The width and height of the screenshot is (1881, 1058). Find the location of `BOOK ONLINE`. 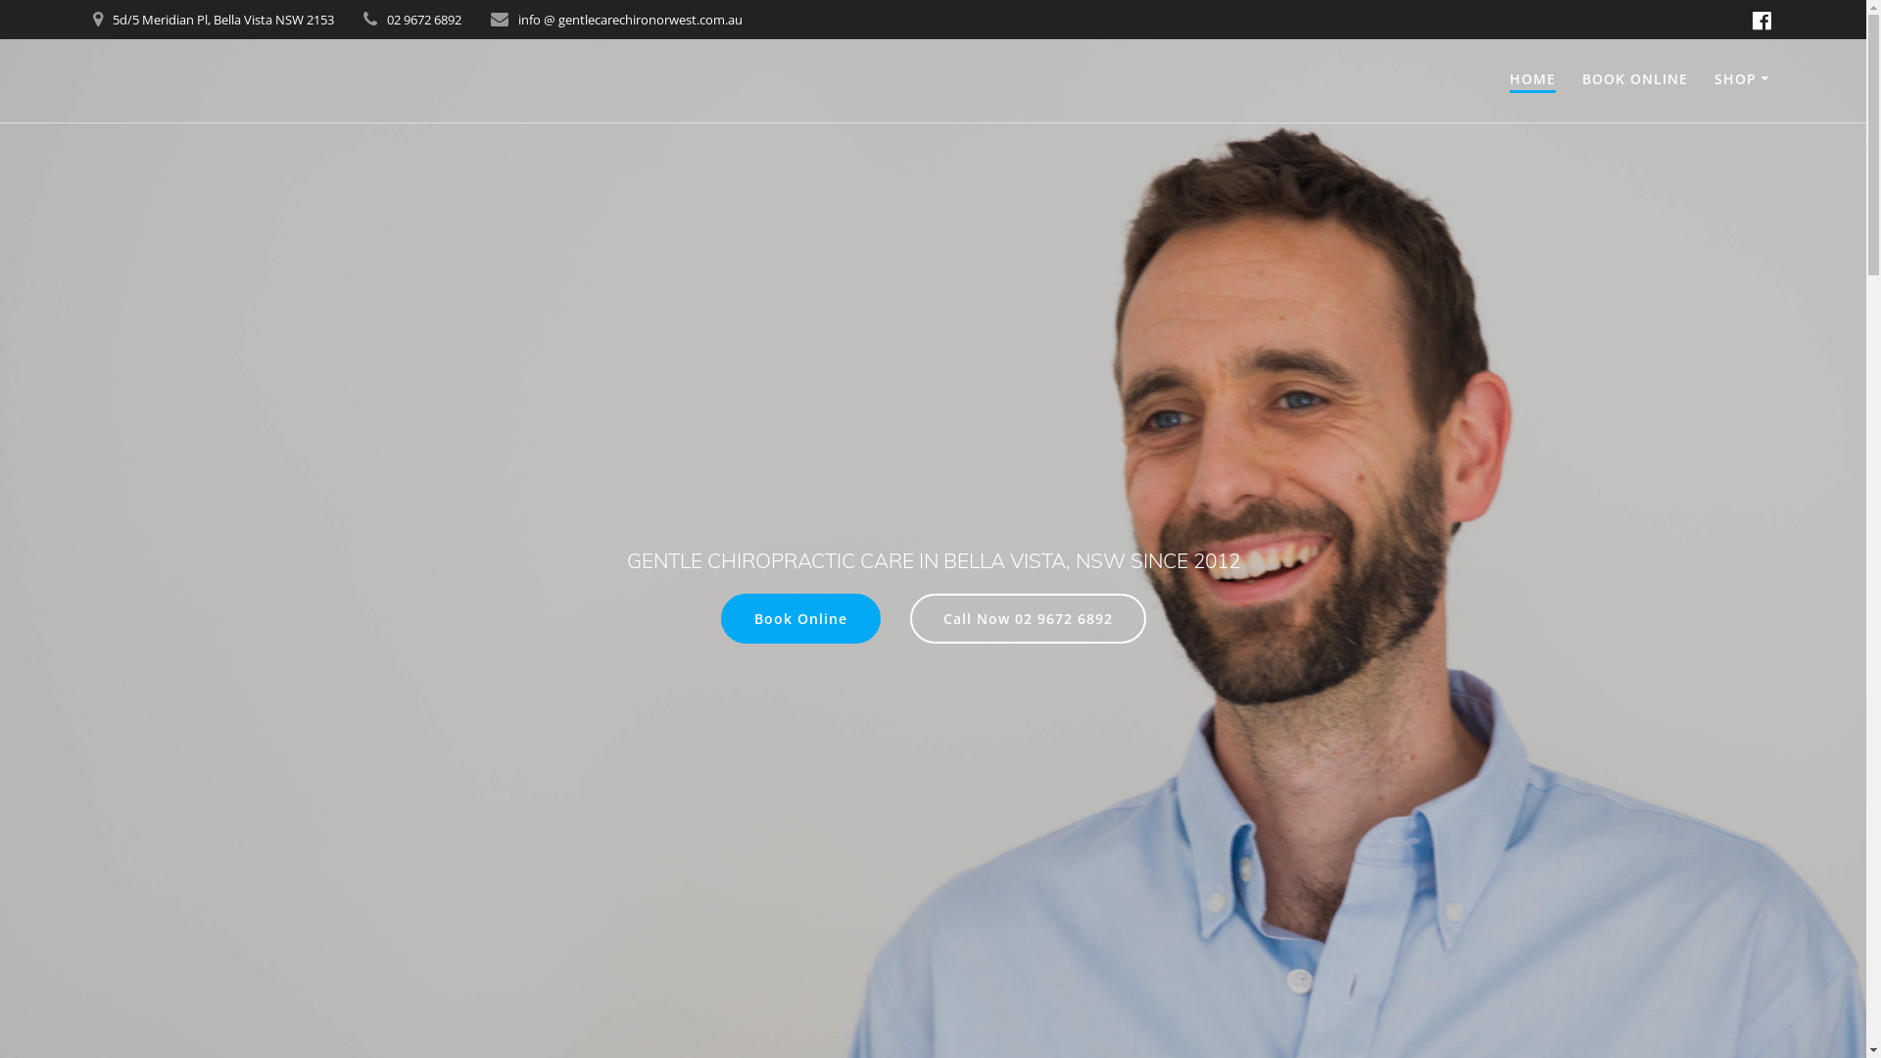

BOOK ONLINE is located at coordinates (1635, 79).